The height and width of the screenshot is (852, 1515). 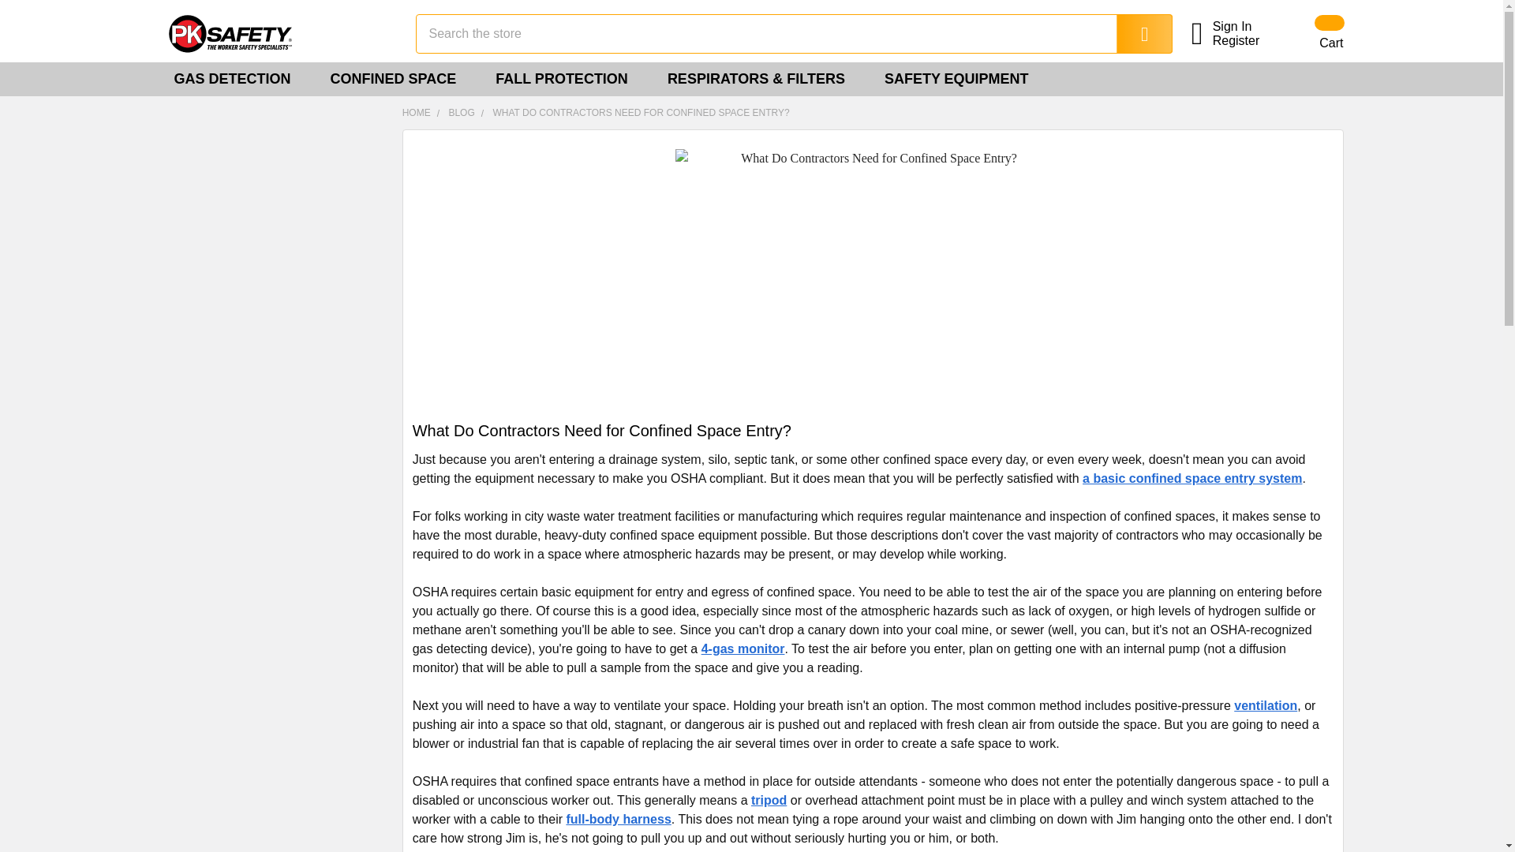 I want to click on CONFINED SPACE, so click(x=399, y=79).